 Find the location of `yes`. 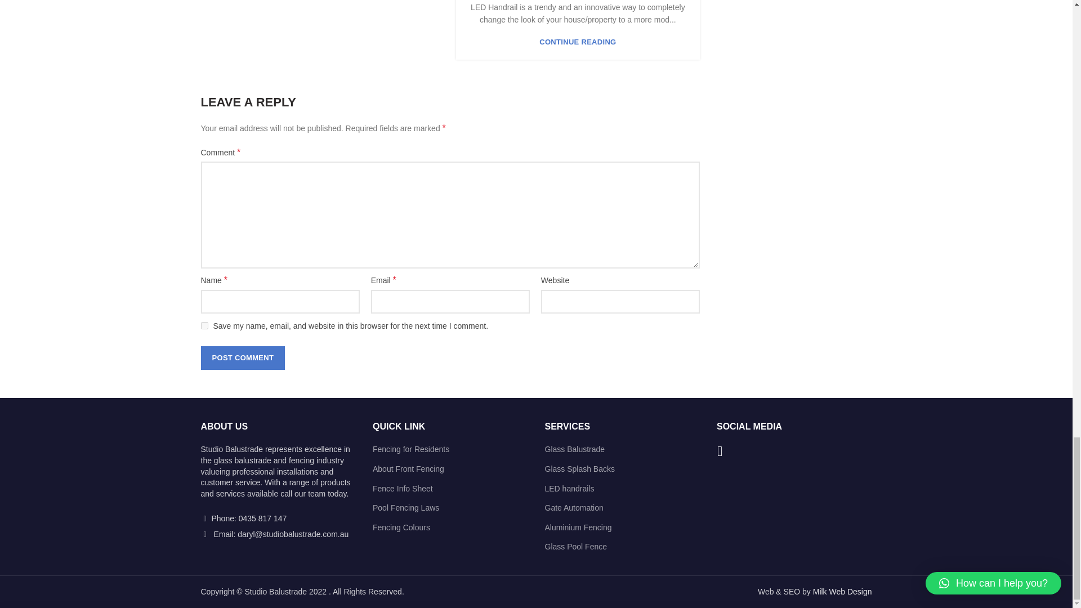

yes is located at coordinates (204, 325).